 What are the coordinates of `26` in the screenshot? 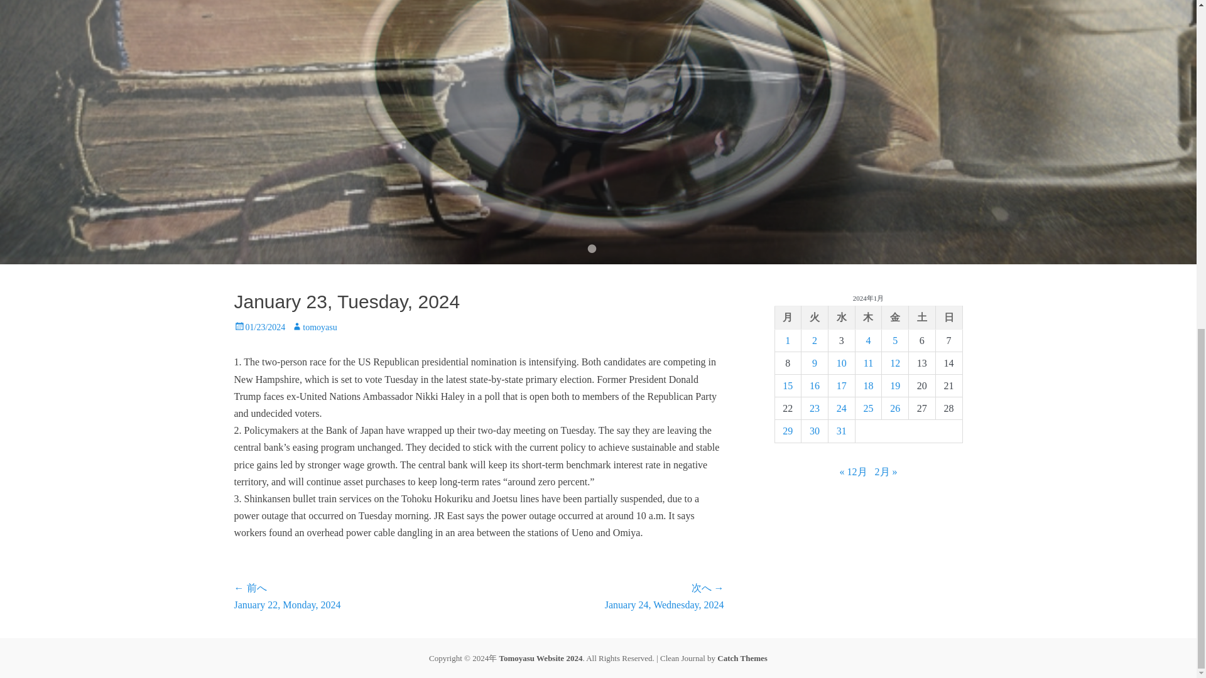 It's located at (894, 408).